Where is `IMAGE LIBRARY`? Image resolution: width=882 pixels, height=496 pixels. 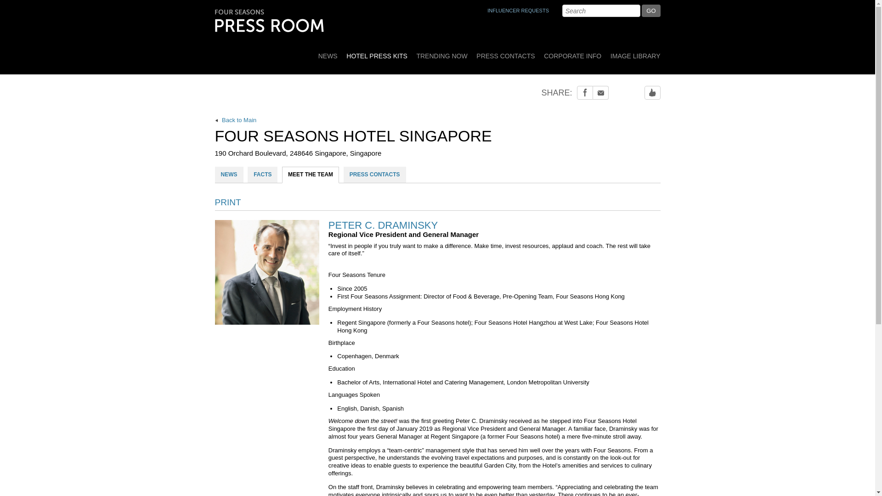
IMAGE LIBRARY is located at coordinates (633, 53).